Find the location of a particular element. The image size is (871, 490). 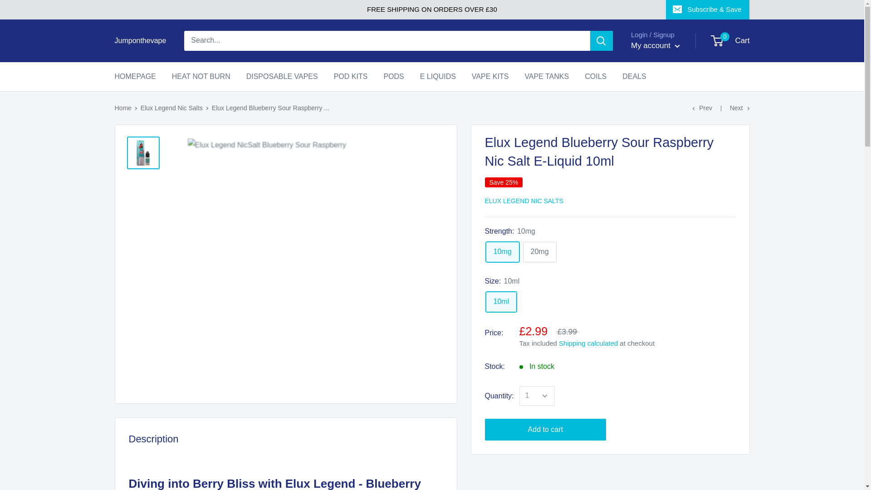

HOMEPAGE is located at coordinates (282, 76).